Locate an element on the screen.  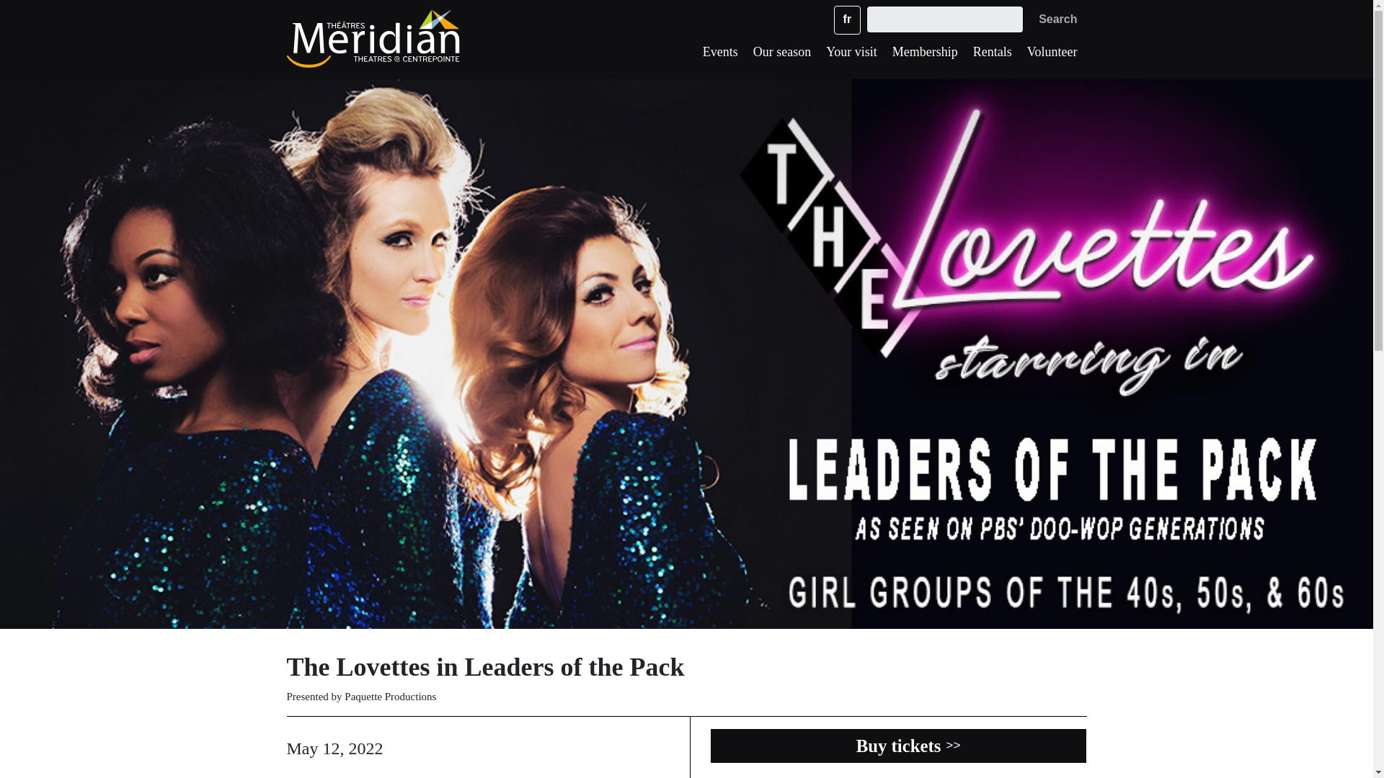
Your visit is located at coordinates (851, 55).